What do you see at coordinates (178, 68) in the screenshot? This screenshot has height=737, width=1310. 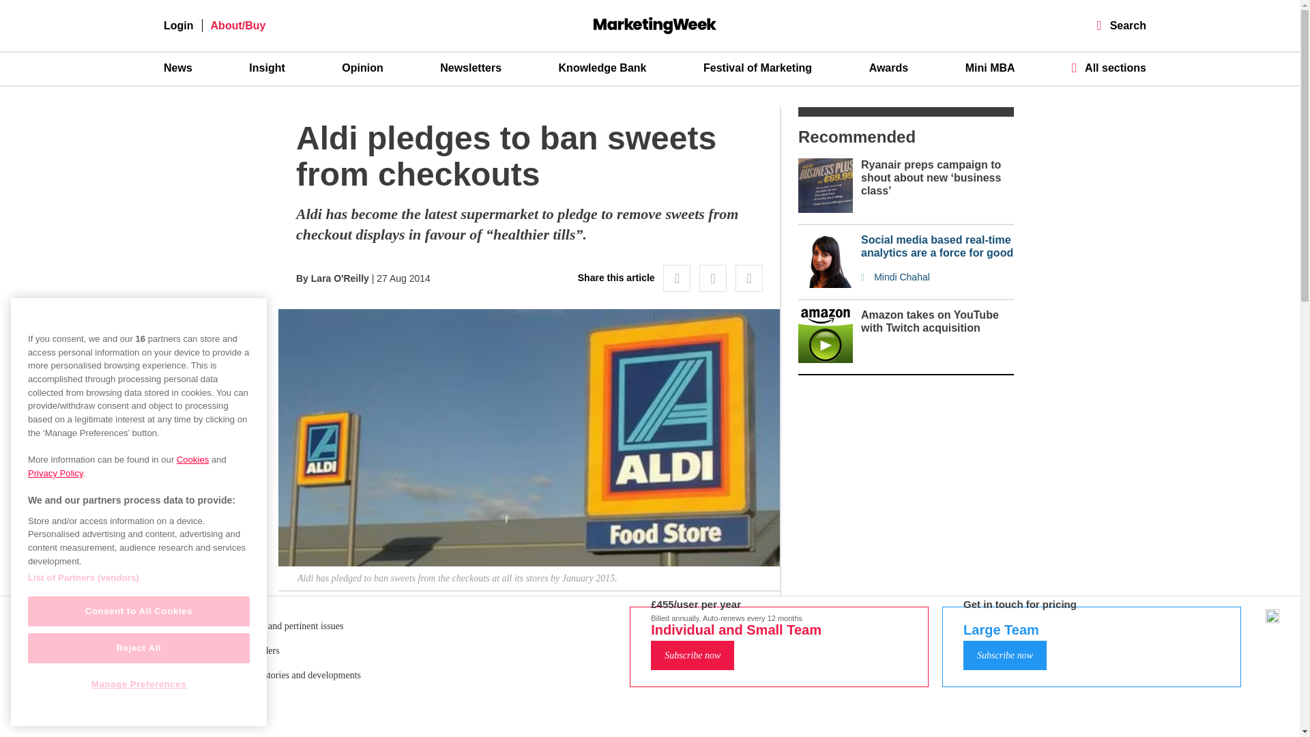 I see `News` at bounding box center [178, 68].